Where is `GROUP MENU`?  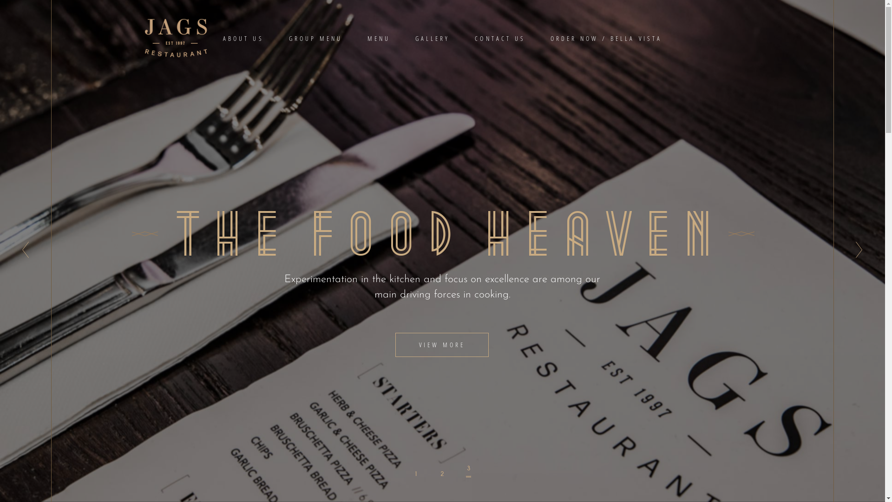
GROUP MENU is located at coordinates (316, 38).